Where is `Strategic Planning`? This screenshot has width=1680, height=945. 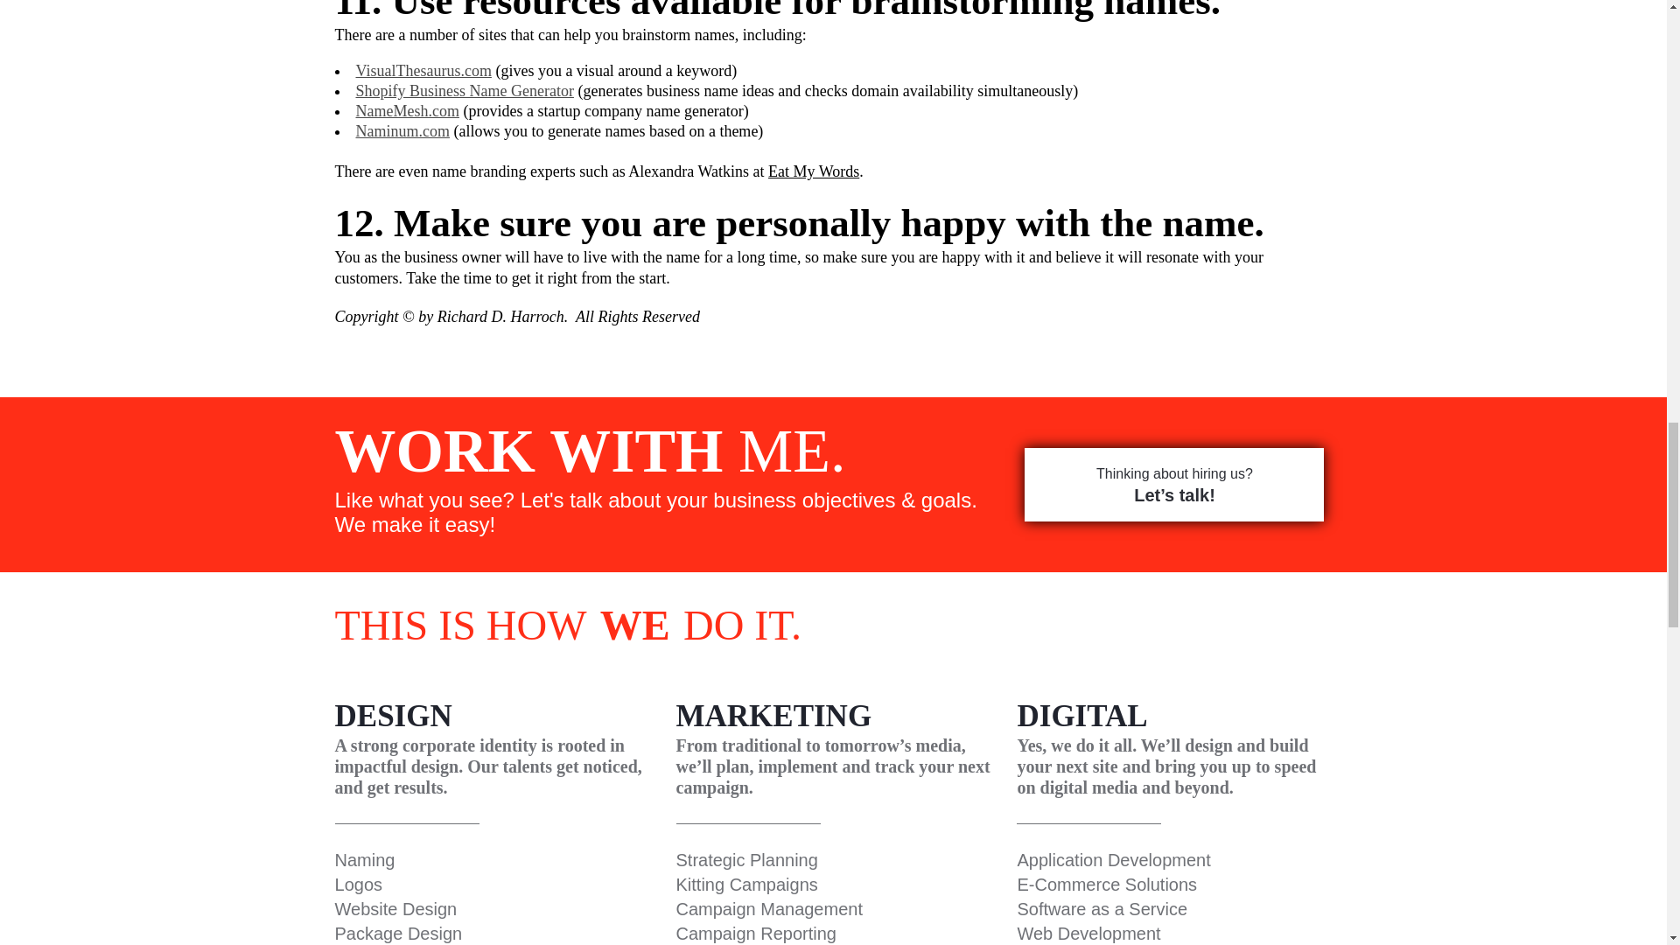 Strategic Planning is located at coordinates (745, 859).